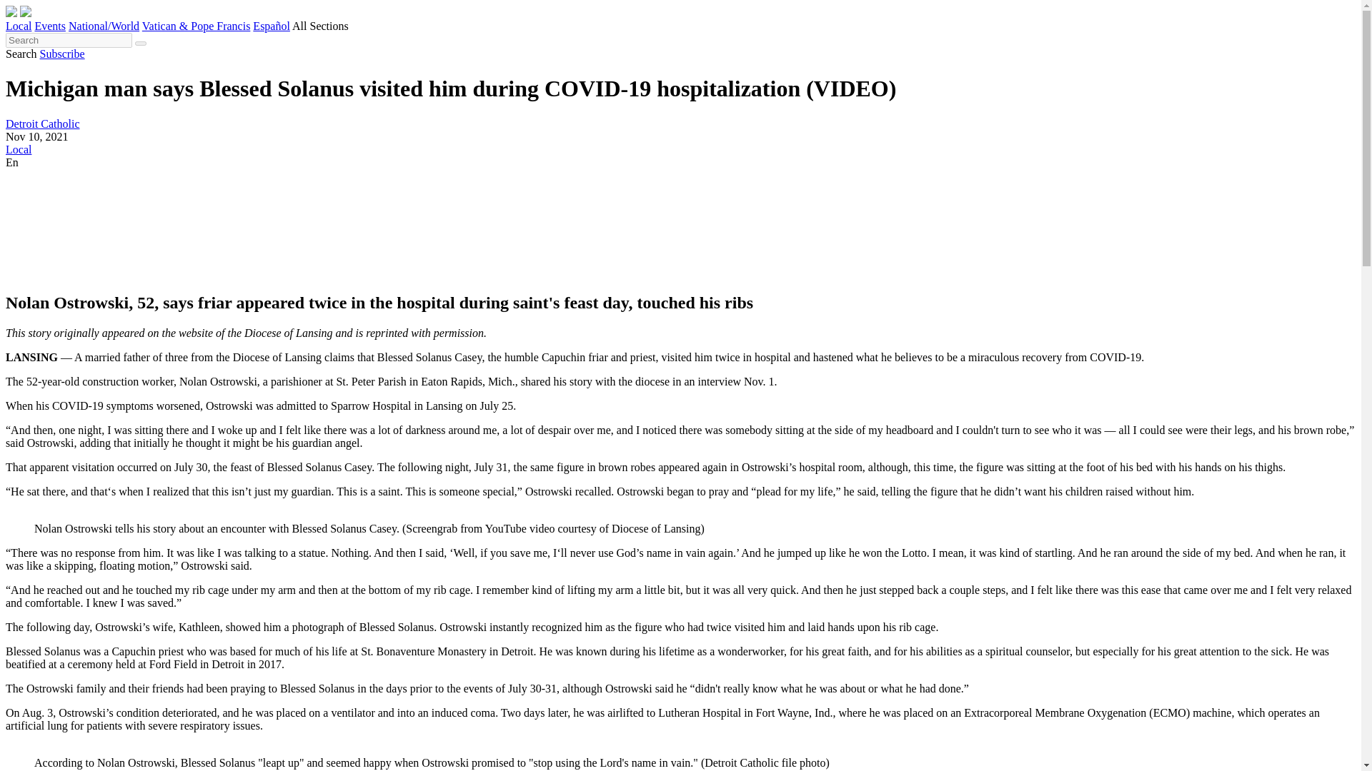 The image size is (1372, 771). What do you see at coordinates (42, 124) in the screenshot?
I see `Detroit Catholic` at bounding box center [42, 124].